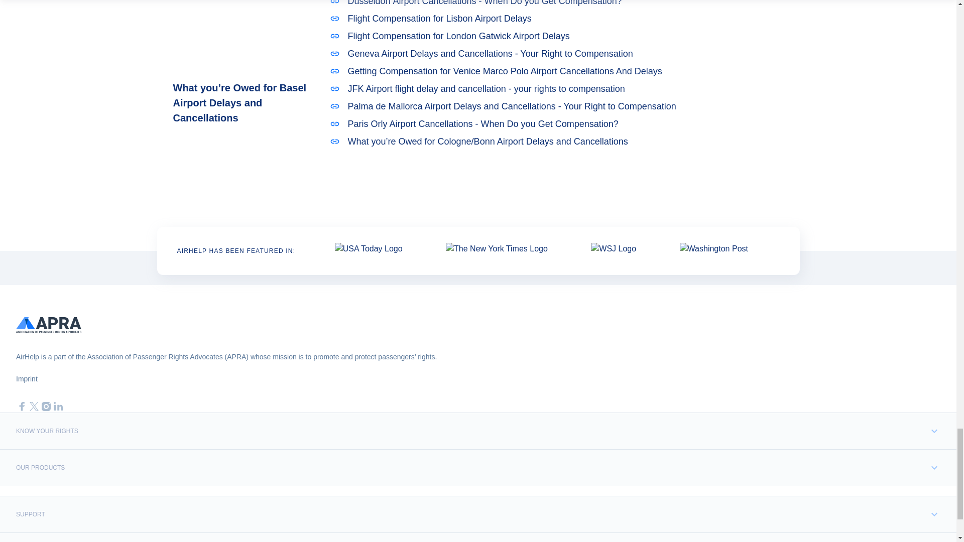 The width and height of the screenshot is (964, 542). What do you see at coordinates (46, 406) in the screenshot?
I see `SocialInstagram` at bounding box center [46, 406].